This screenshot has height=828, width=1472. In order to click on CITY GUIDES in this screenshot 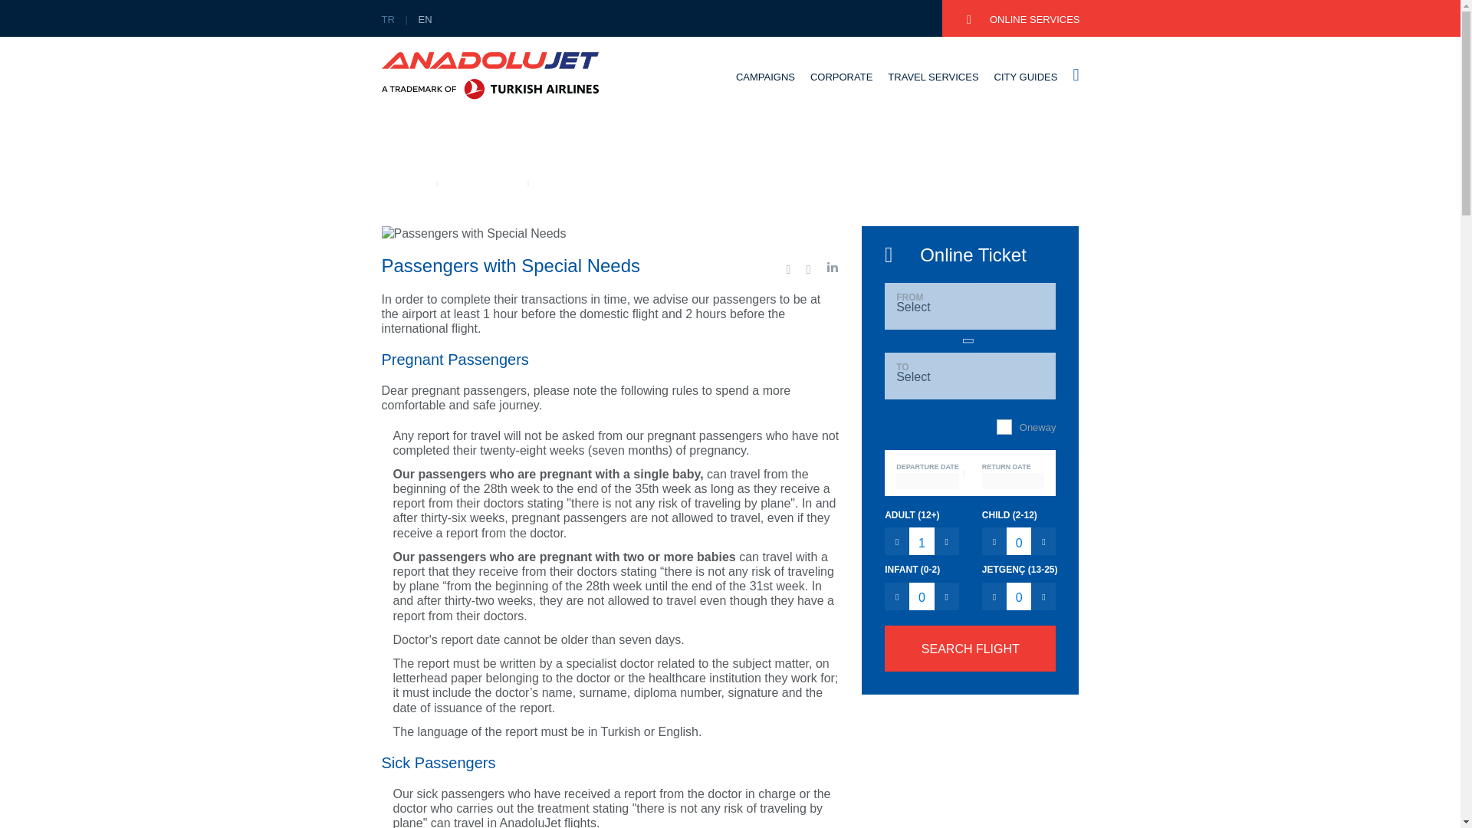, I will do `click(1026, 90)`.